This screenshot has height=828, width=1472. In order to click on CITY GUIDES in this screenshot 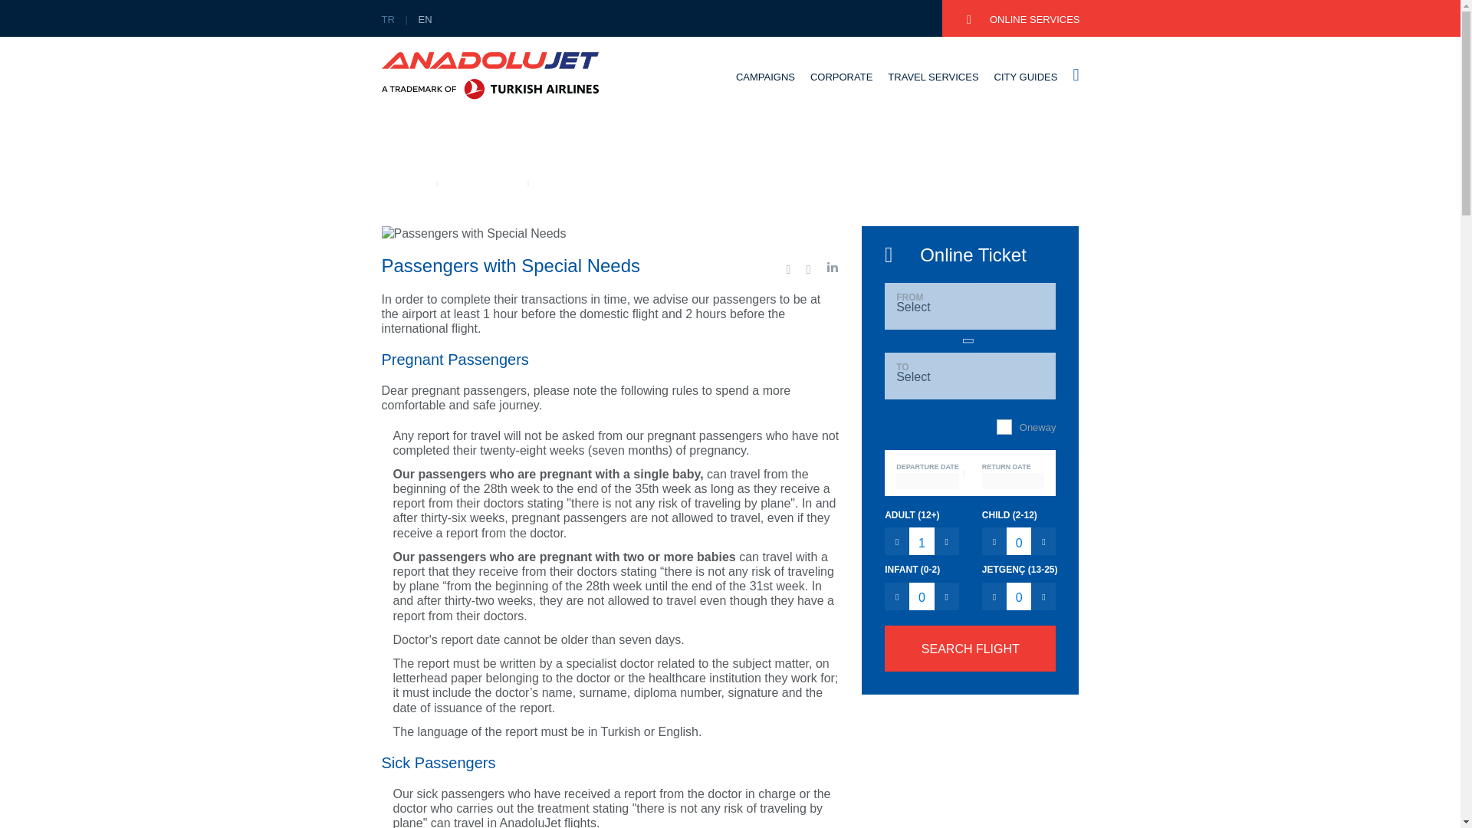, I will do `click(1026, 90)`.